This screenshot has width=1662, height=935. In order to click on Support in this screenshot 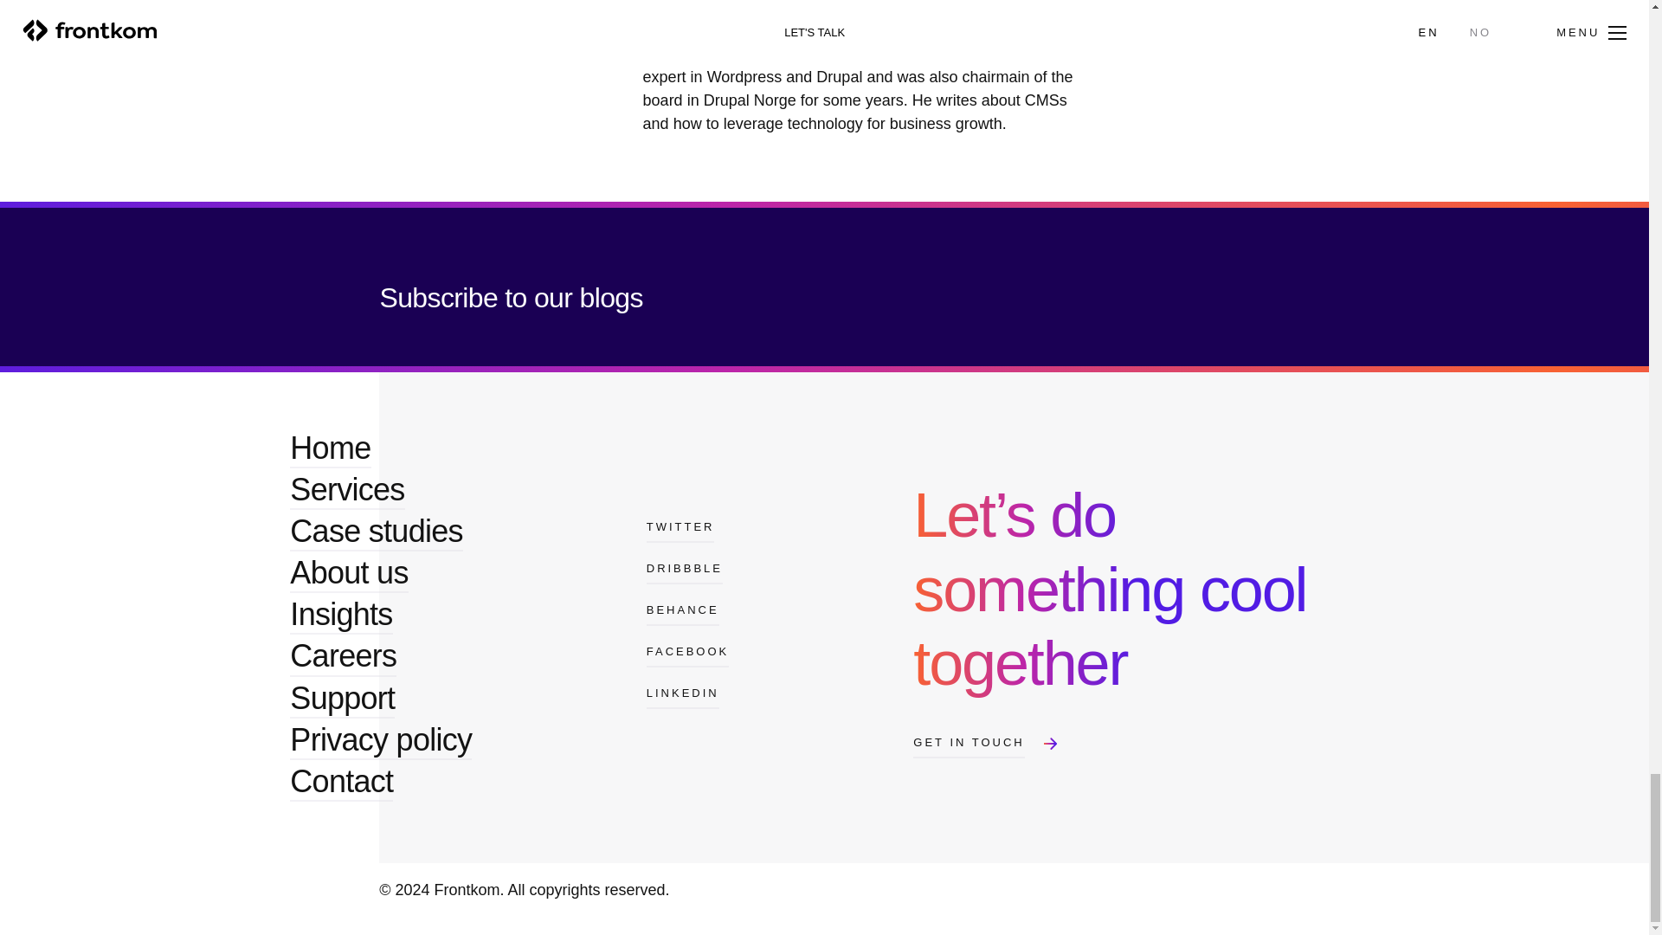, I will do `click(342, 699)`.